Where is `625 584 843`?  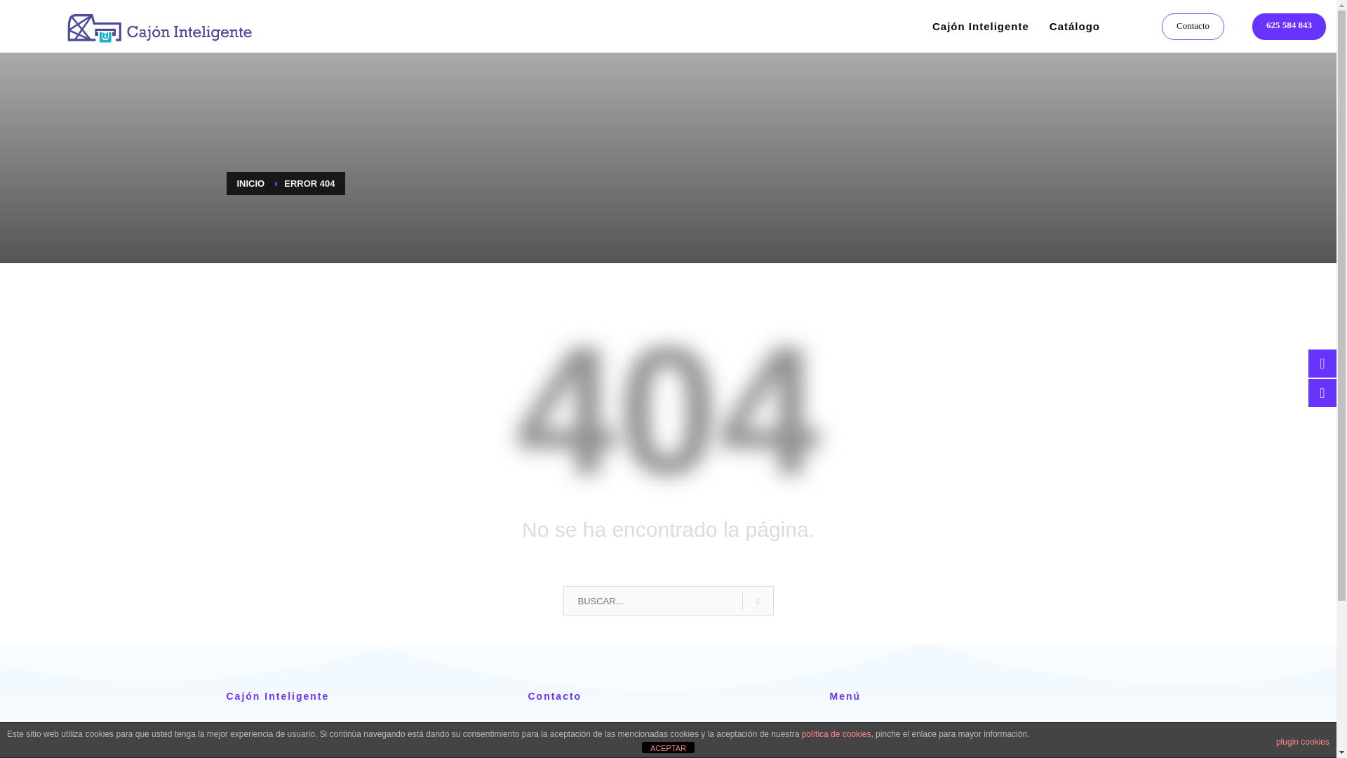
625 584 843 is located at coordinates (1289, 26).